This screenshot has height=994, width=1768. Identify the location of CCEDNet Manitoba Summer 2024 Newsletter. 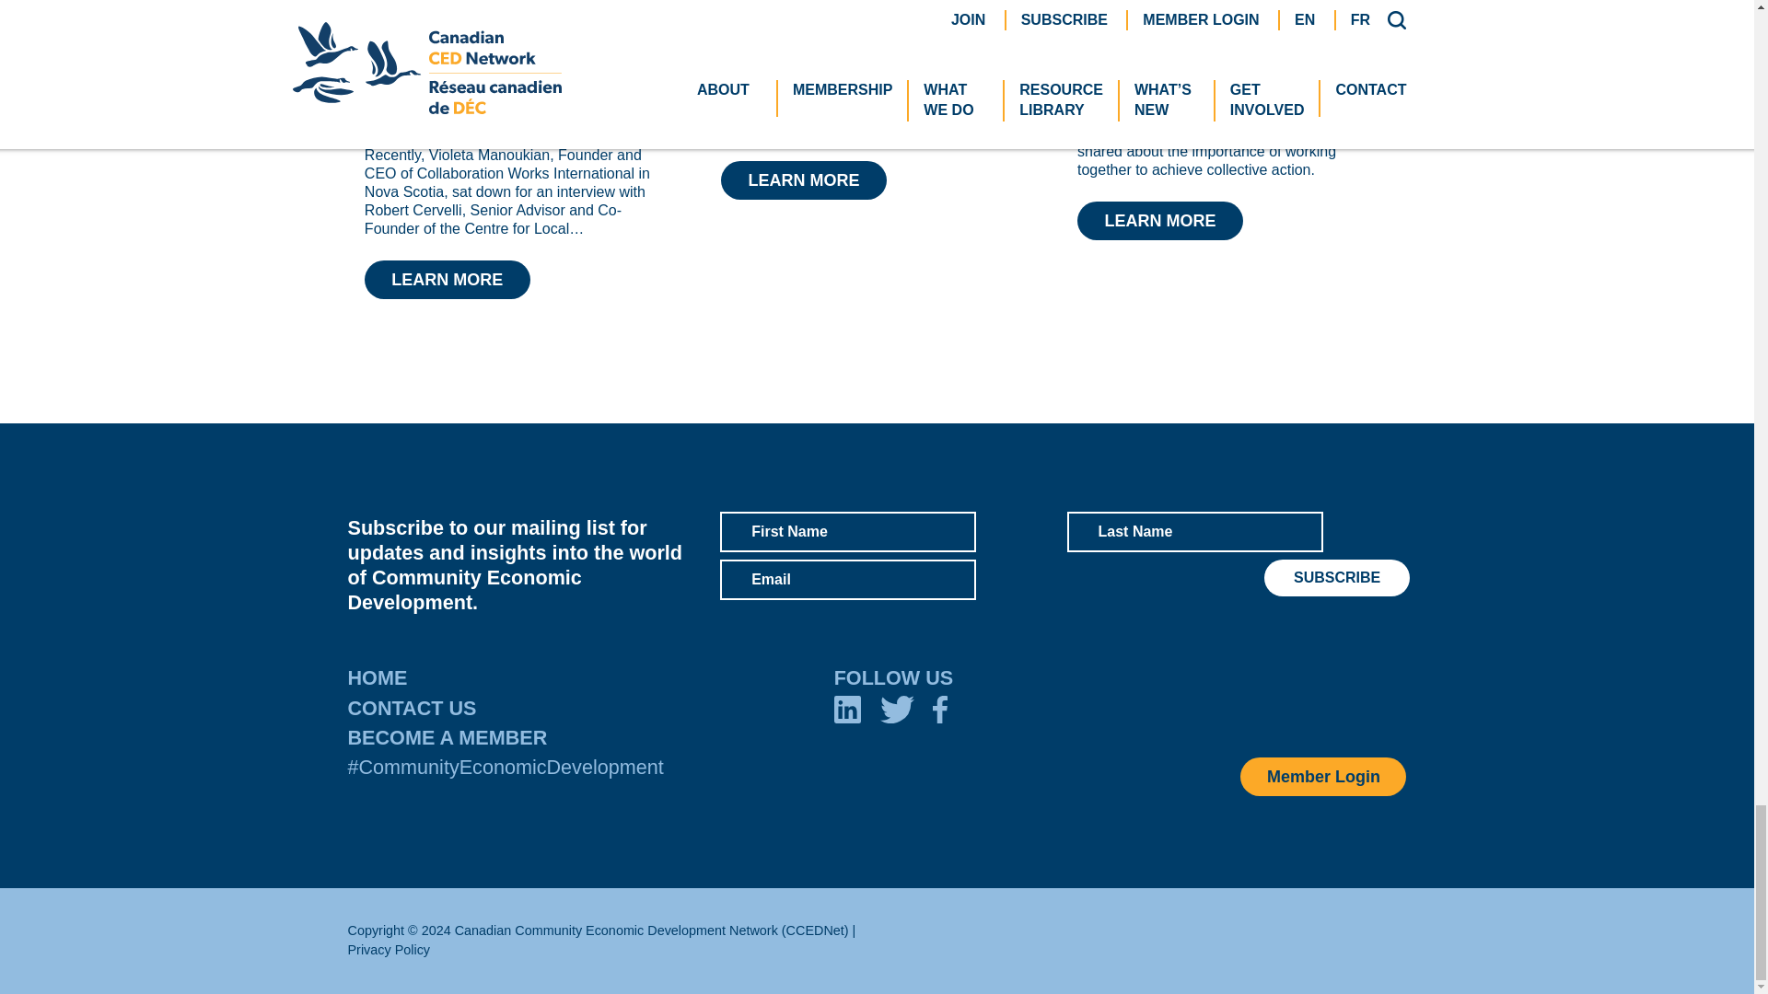
(855, 7).